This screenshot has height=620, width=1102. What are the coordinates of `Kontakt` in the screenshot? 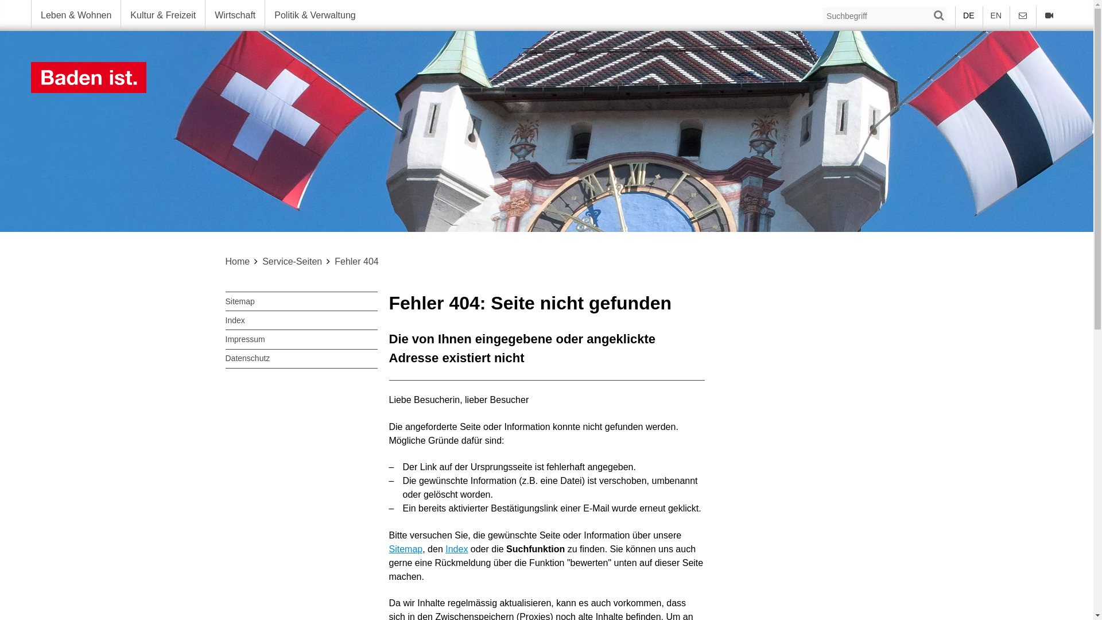 It's located at (1023, 15).